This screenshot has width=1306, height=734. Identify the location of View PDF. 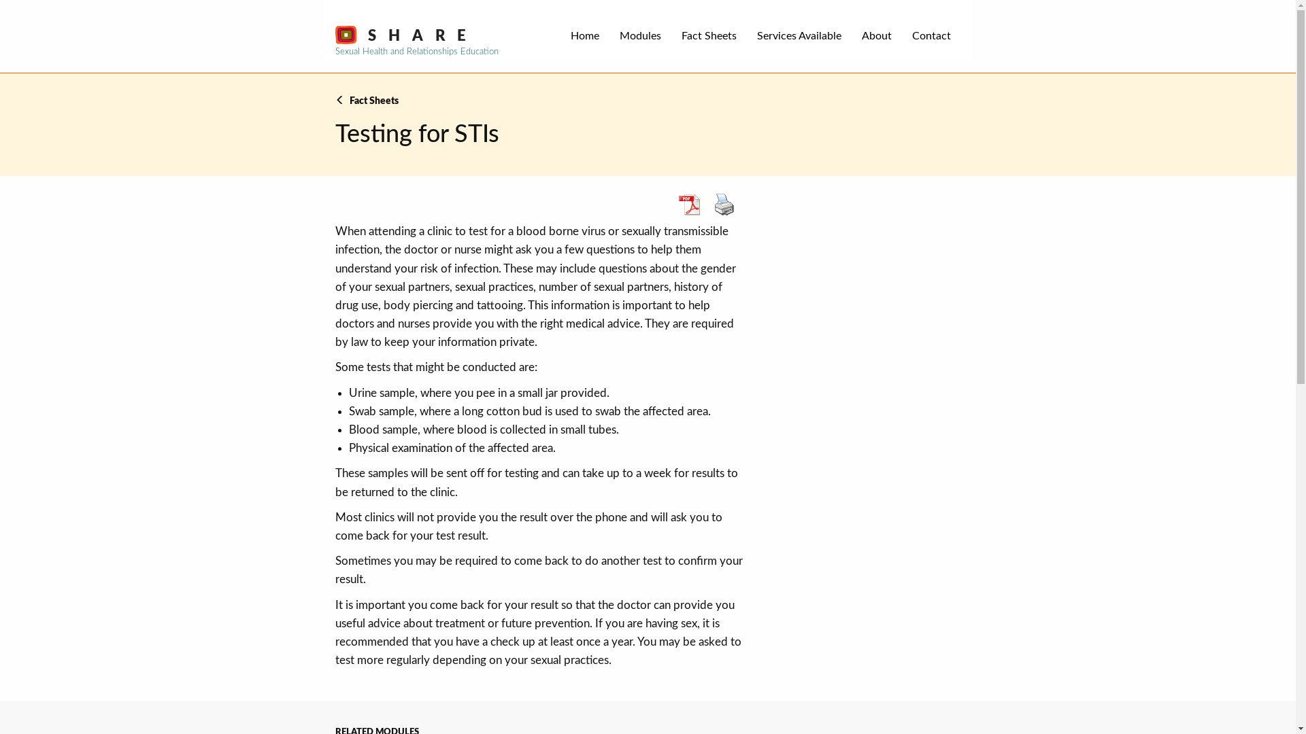
(689, 205).